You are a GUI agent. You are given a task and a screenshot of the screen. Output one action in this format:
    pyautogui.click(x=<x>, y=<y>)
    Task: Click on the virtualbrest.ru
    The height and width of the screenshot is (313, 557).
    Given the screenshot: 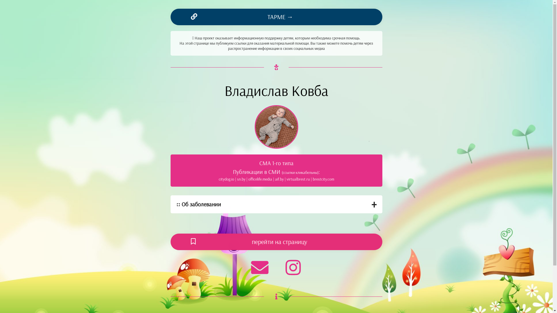 What is the action you would take?
    pyautogui.click(x=298, y=179)
    